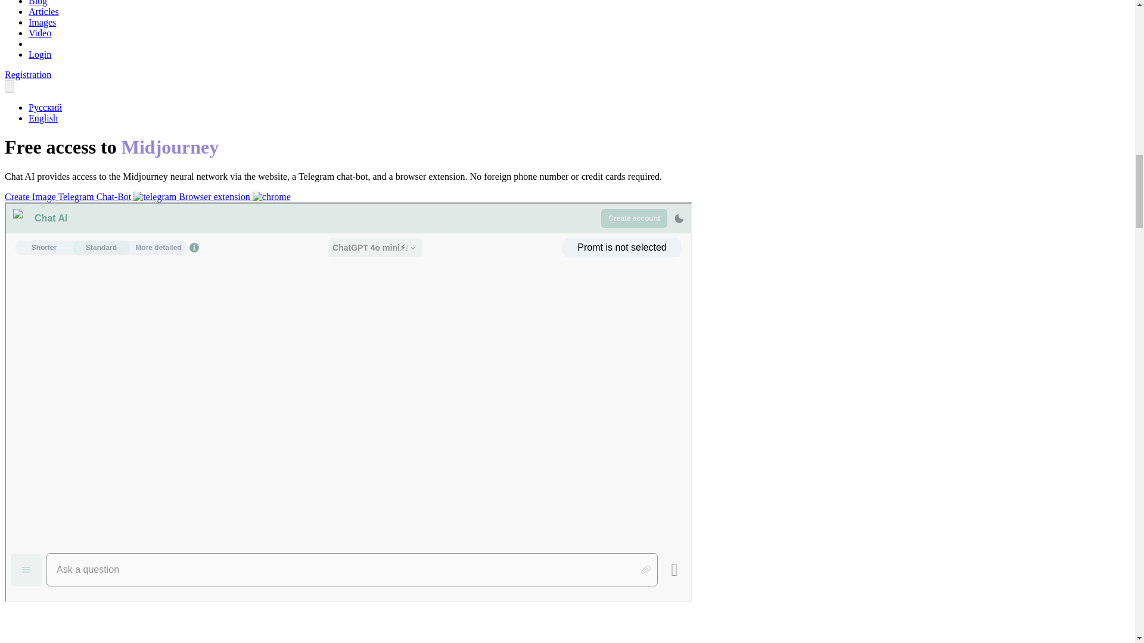 The width and height of the screenshot is (1144, 643). What do you see at coordinates (38, 2) in the screenshot?
I see `Blog` at bounding box center [38, 2].